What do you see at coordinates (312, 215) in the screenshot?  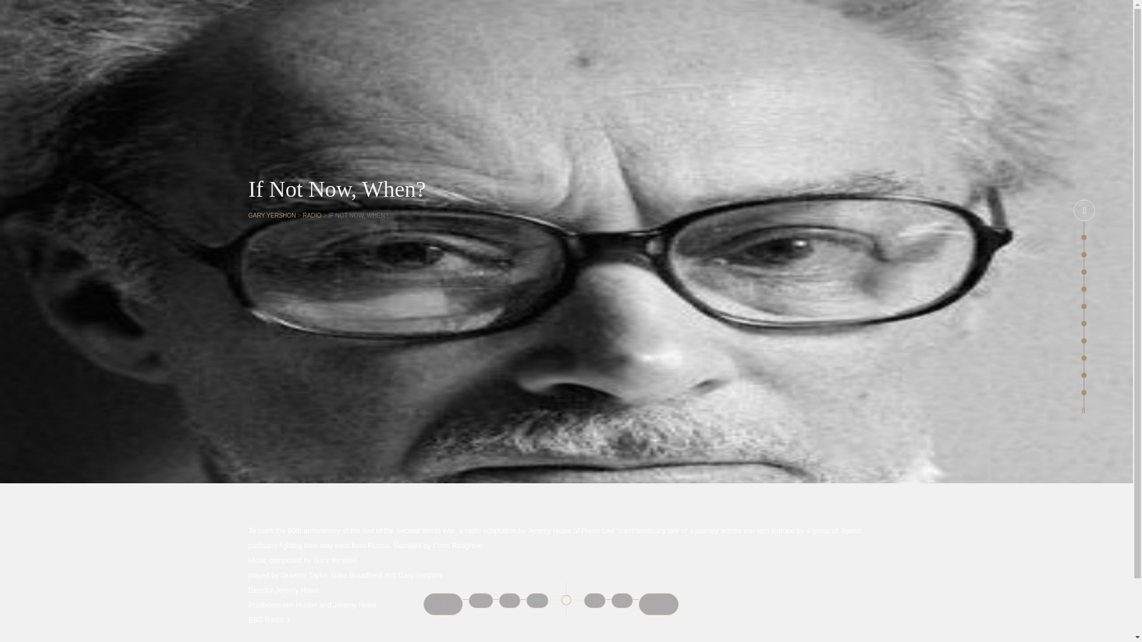 I see `Go to the Radio category archives.` at bounding box center [312, 215].